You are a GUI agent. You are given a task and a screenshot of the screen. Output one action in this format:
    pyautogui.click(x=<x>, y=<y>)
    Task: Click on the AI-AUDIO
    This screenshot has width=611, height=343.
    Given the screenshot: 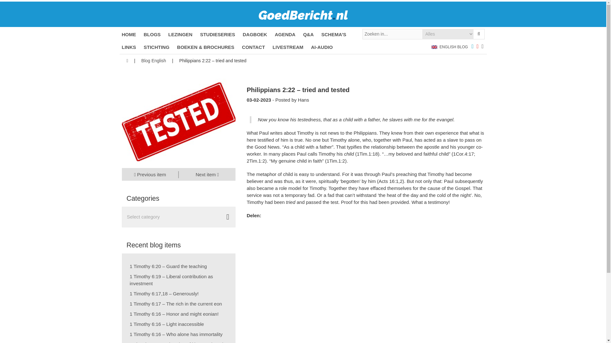 What is the action you would take?
    pyautogui.click(x=321, y=47)
    